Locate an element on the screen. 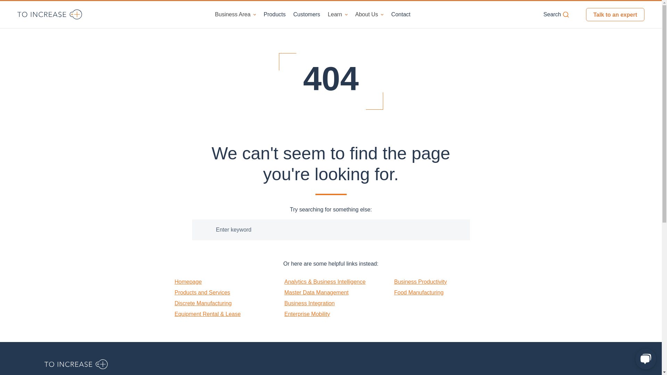 This screenshot has width=667, height=375. Talk to an expert is located at coordinates (615, 14).